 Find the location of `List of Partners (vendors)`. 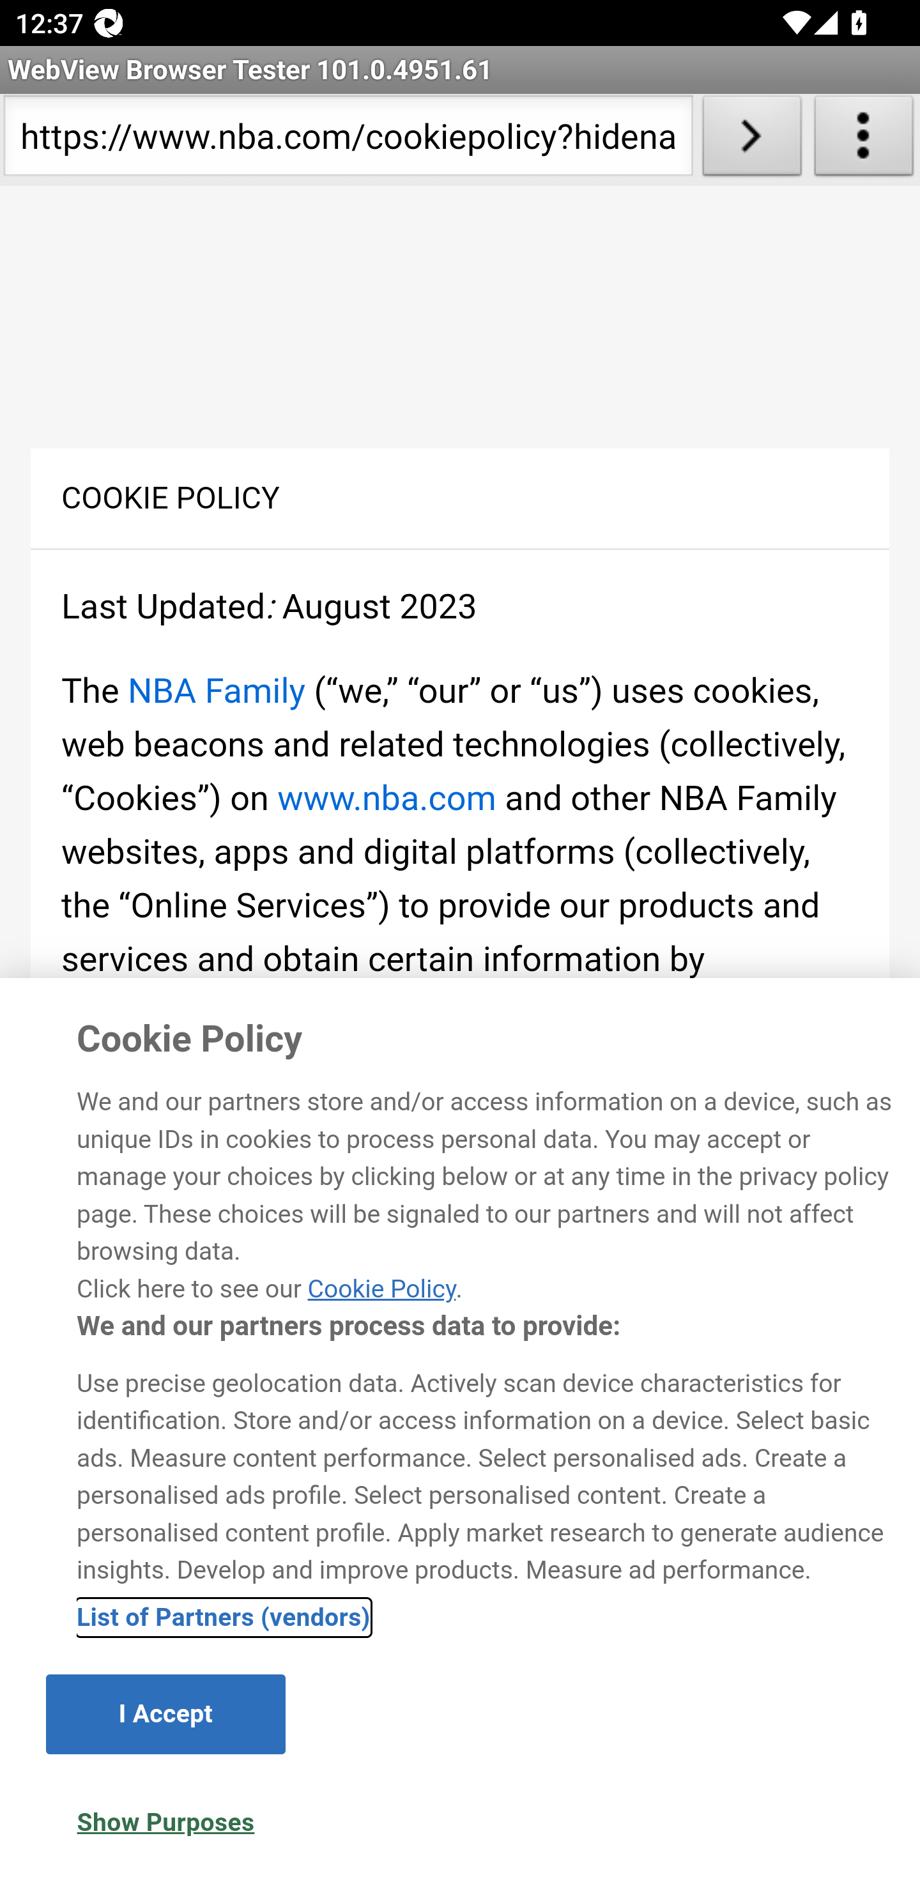

List of Partners (vendors) is located at coordinates (224, 1618).